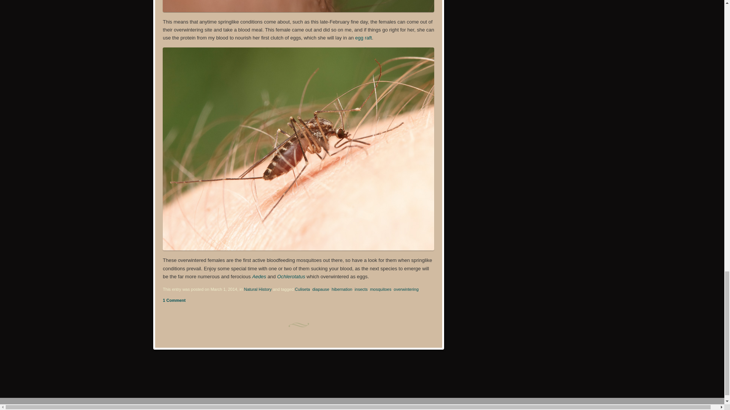  Describe the element at coordinates (303, 289) in the screenshot. I see `Culiseta` at that location.